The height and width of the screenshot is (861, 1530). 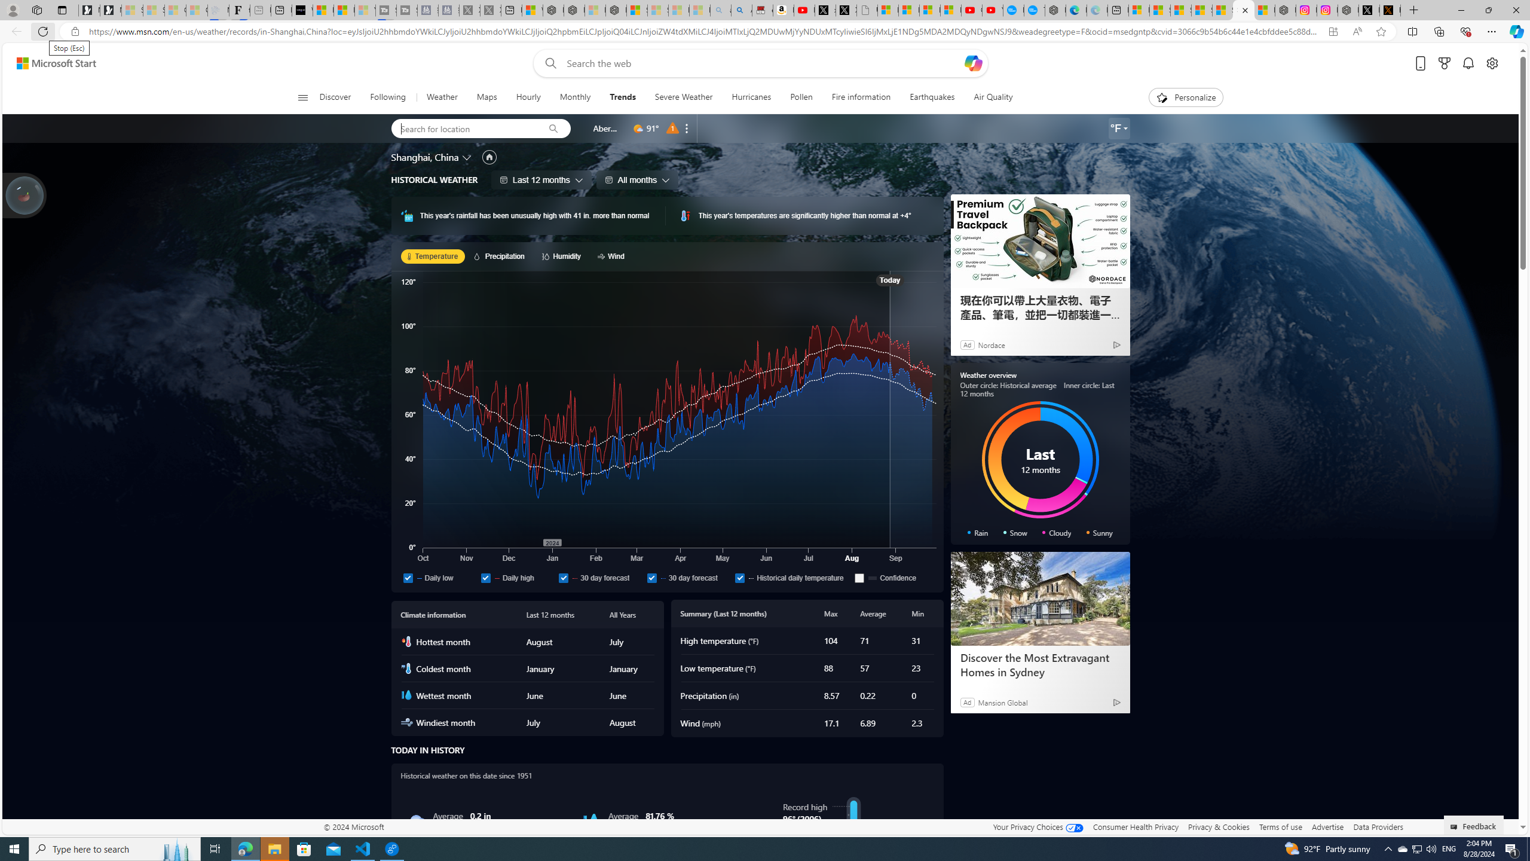 What do you see at coordinates (622, 97) in the screenshot?
I see `Trends` at bounding box center [622, 97].